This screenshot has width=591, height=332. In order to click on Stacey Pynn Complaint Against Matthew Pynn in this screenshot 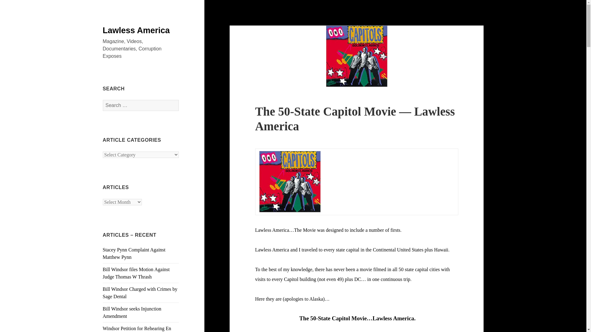, I will do `click(134, 253)`.